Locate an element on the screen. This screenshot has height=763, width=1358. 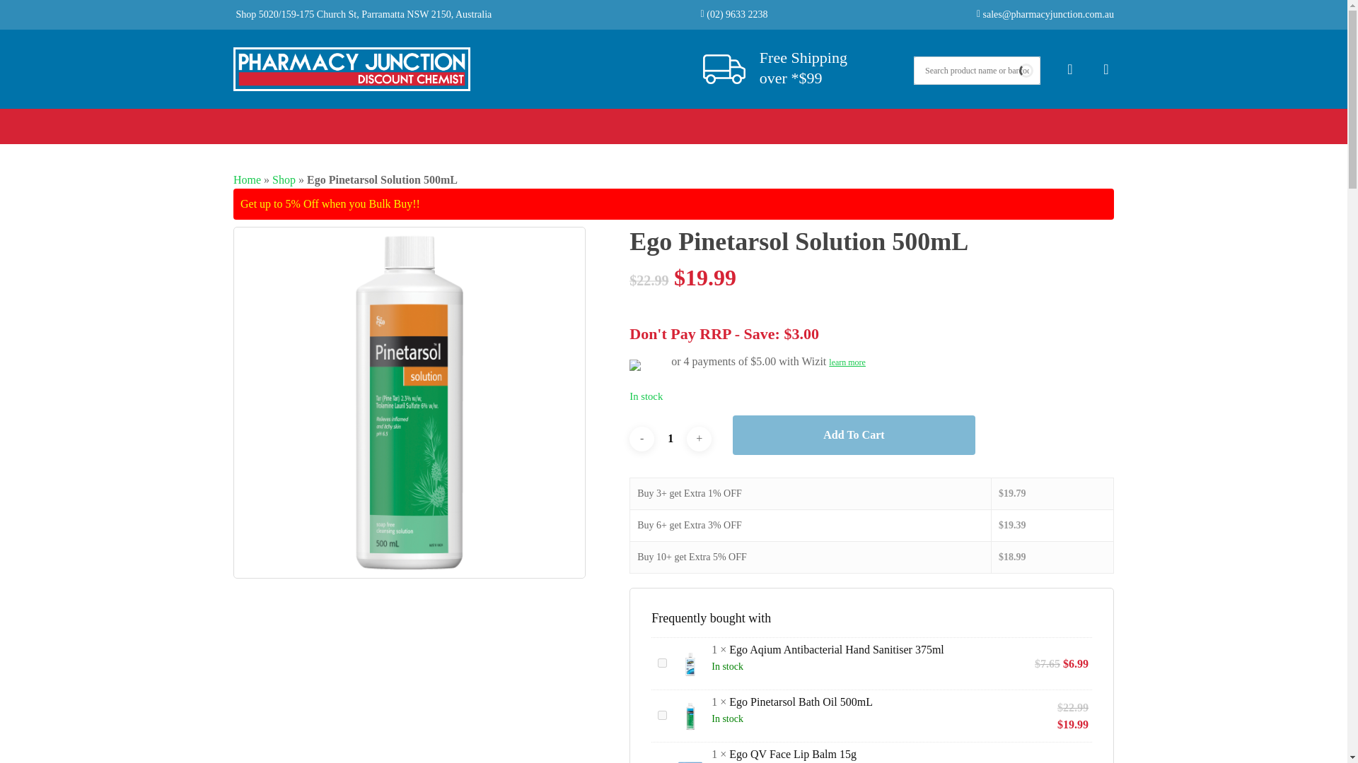
27243 is located at coordinates (662, 715).